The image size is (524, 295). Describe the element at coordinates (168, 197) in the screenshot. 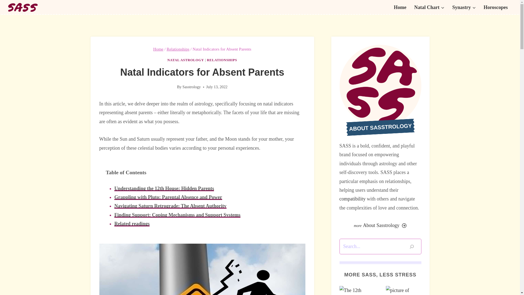

I see `Grappling with Pluto: Parental Absence and Power` at that location.